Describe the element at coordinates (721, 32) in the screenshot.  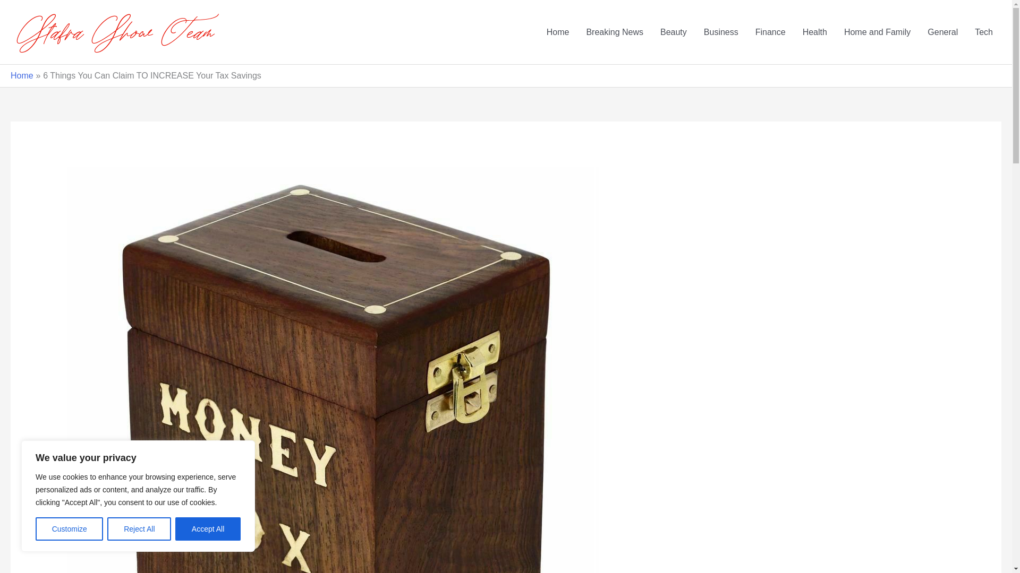
I see `Business` at that location.